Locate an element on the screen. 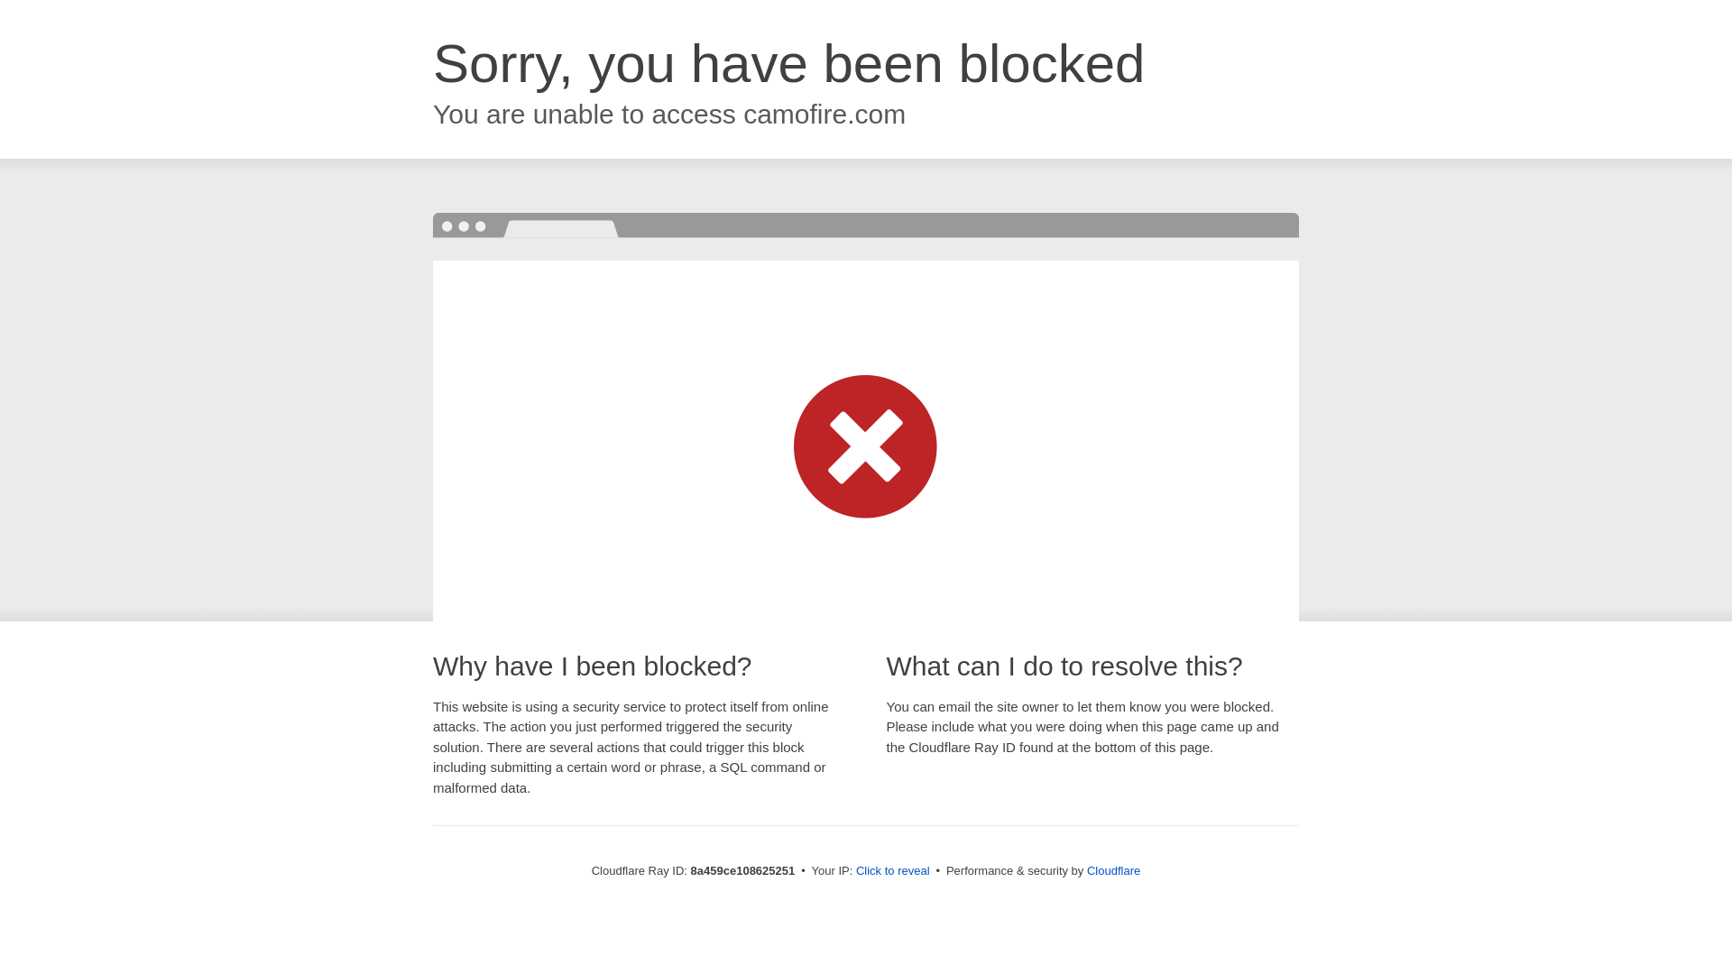  Click to reveal is located at coordinates (893, 871).